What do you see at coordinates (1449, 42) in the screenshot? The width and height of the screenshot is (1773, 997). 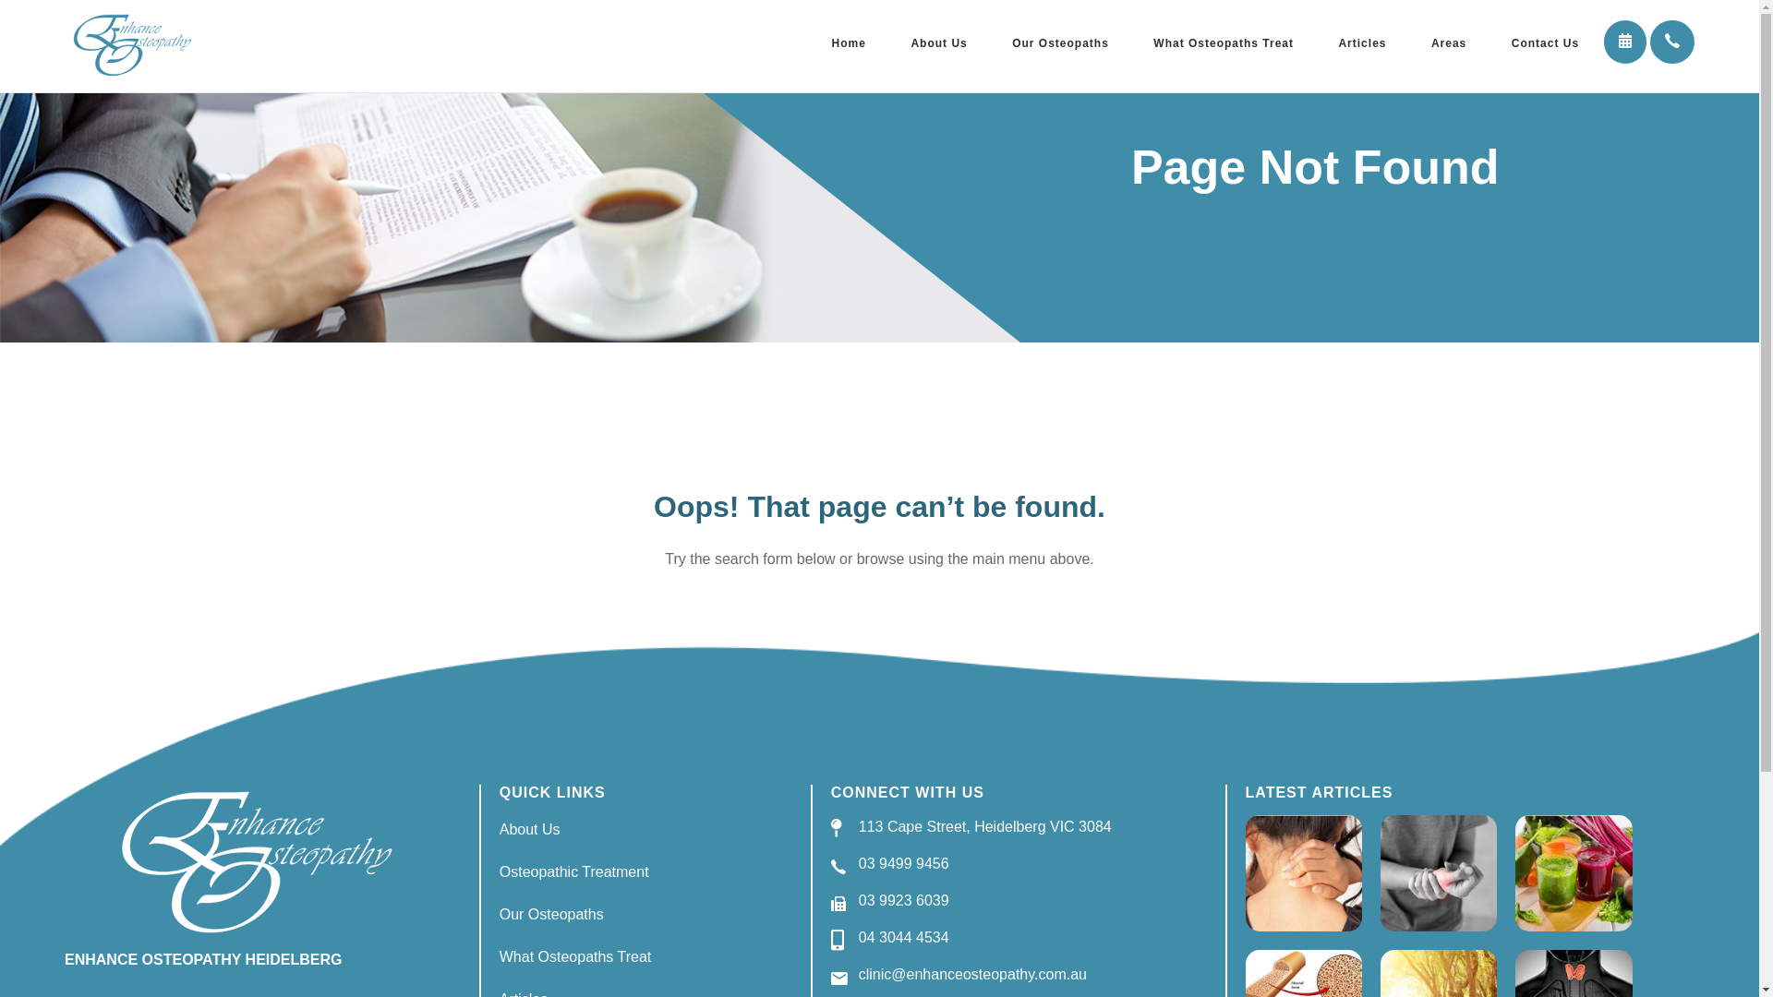 I see `Areas` at bounding box center [1449, 42].